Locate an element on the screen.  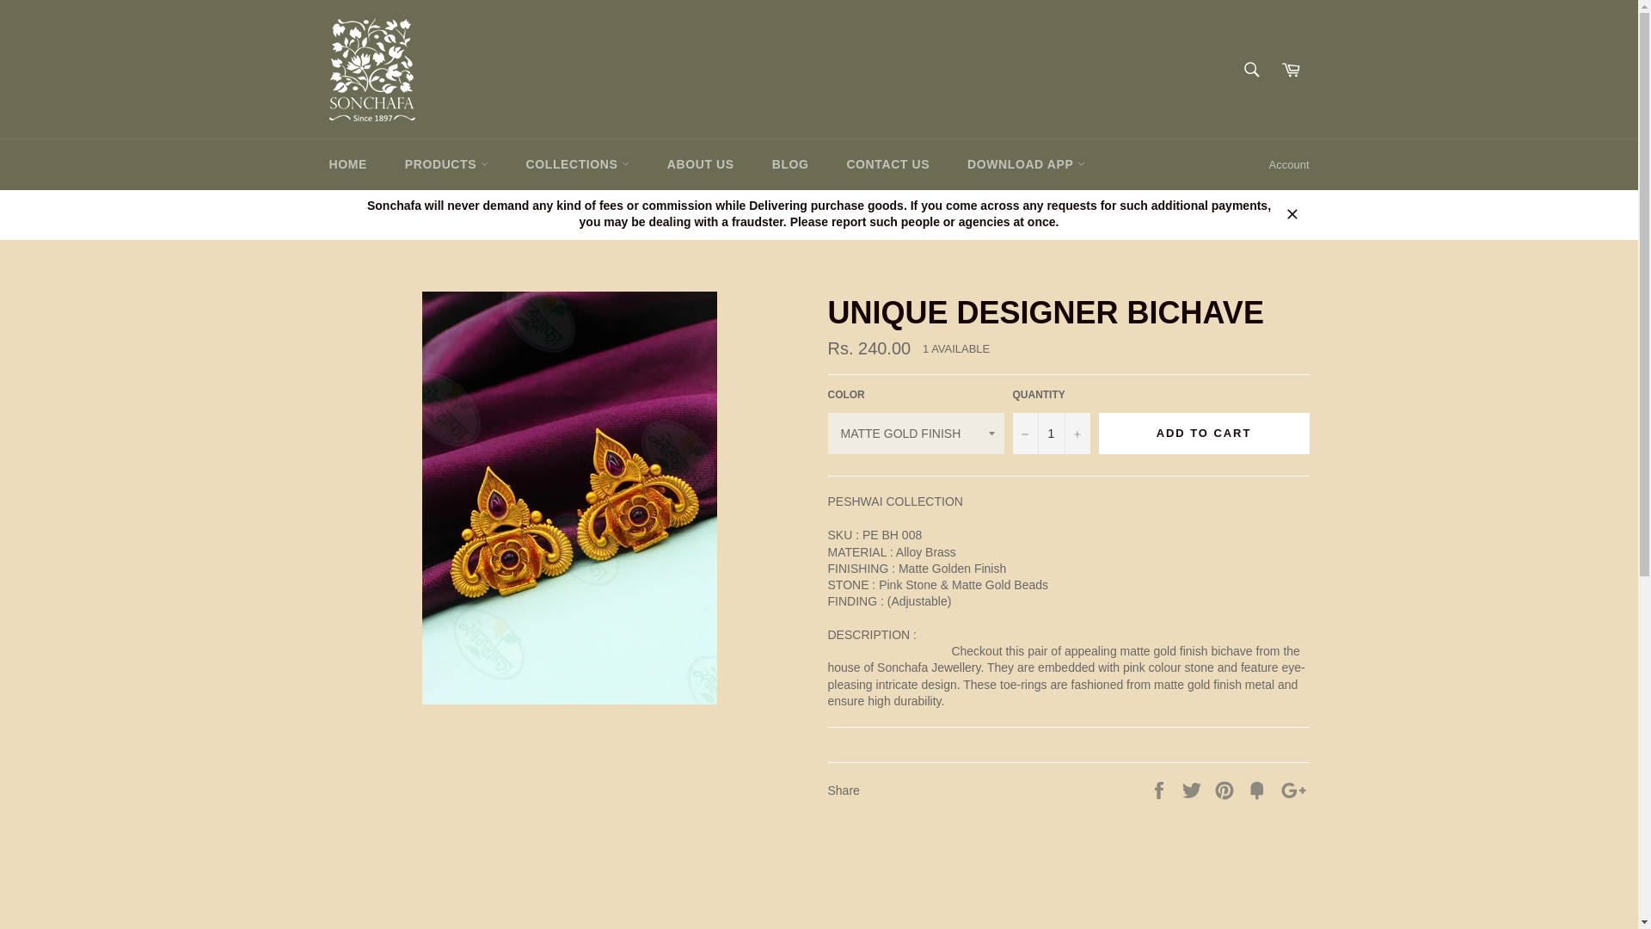
Add to Fancy is located at coordinates (1259, 790).